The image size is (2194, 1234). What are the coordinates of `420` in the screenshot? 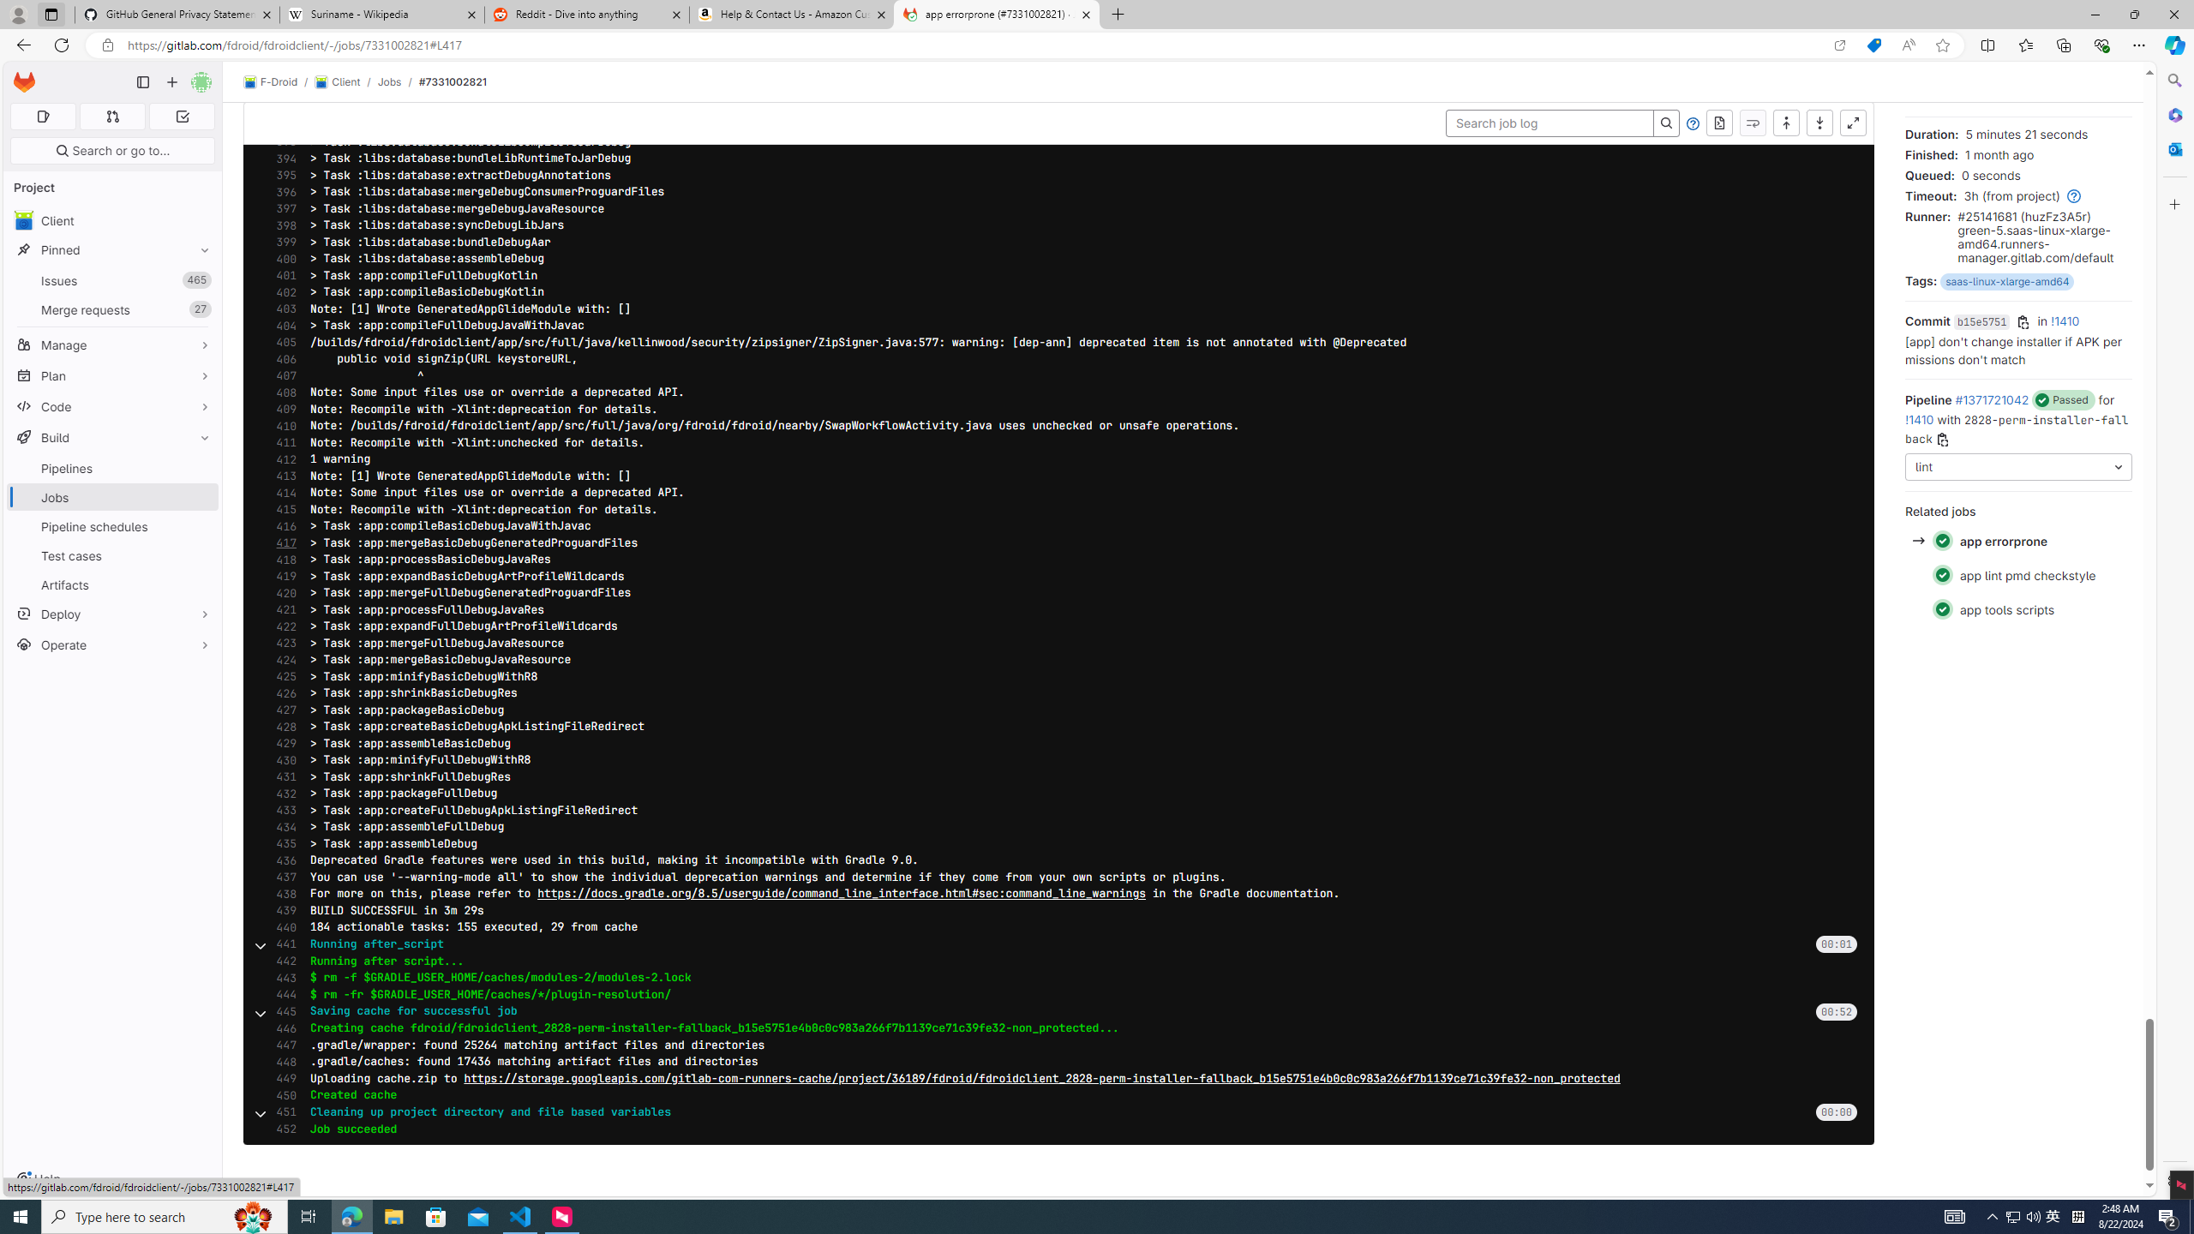 It's located at (281, 593).